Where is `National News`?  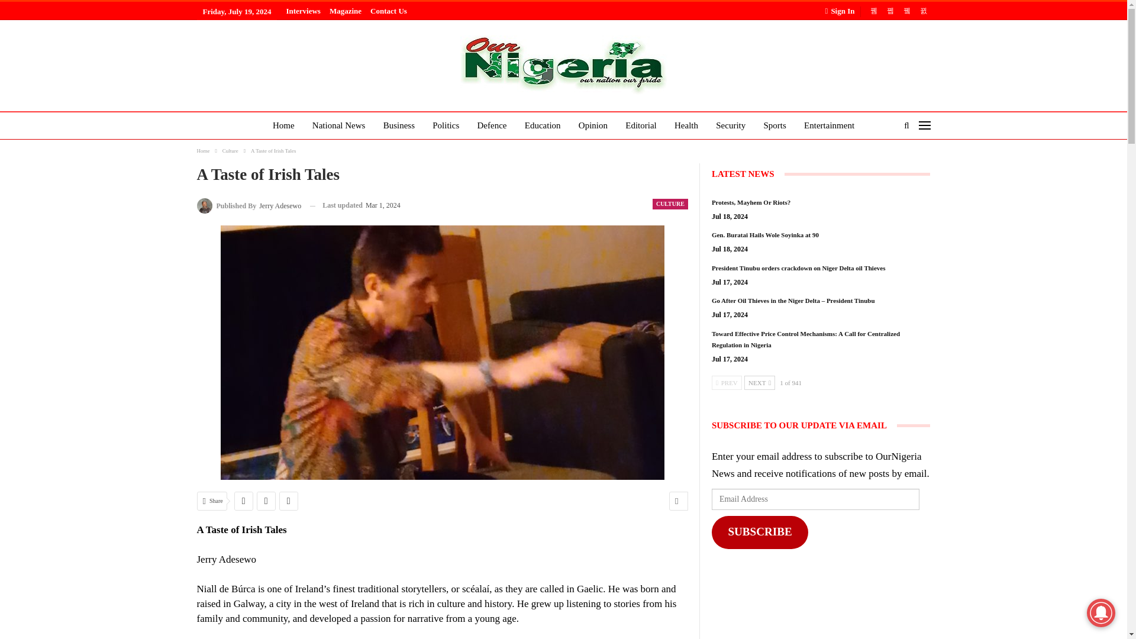
National News is located at coordinates (338, 126).